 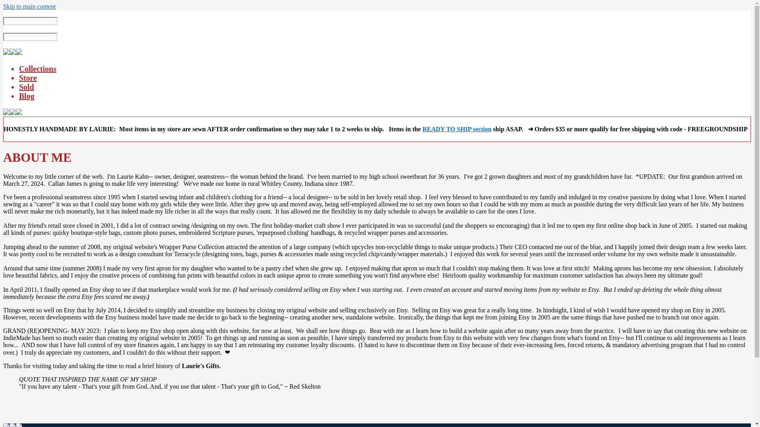 I want to click on Collections, so click(x=38, y=69).